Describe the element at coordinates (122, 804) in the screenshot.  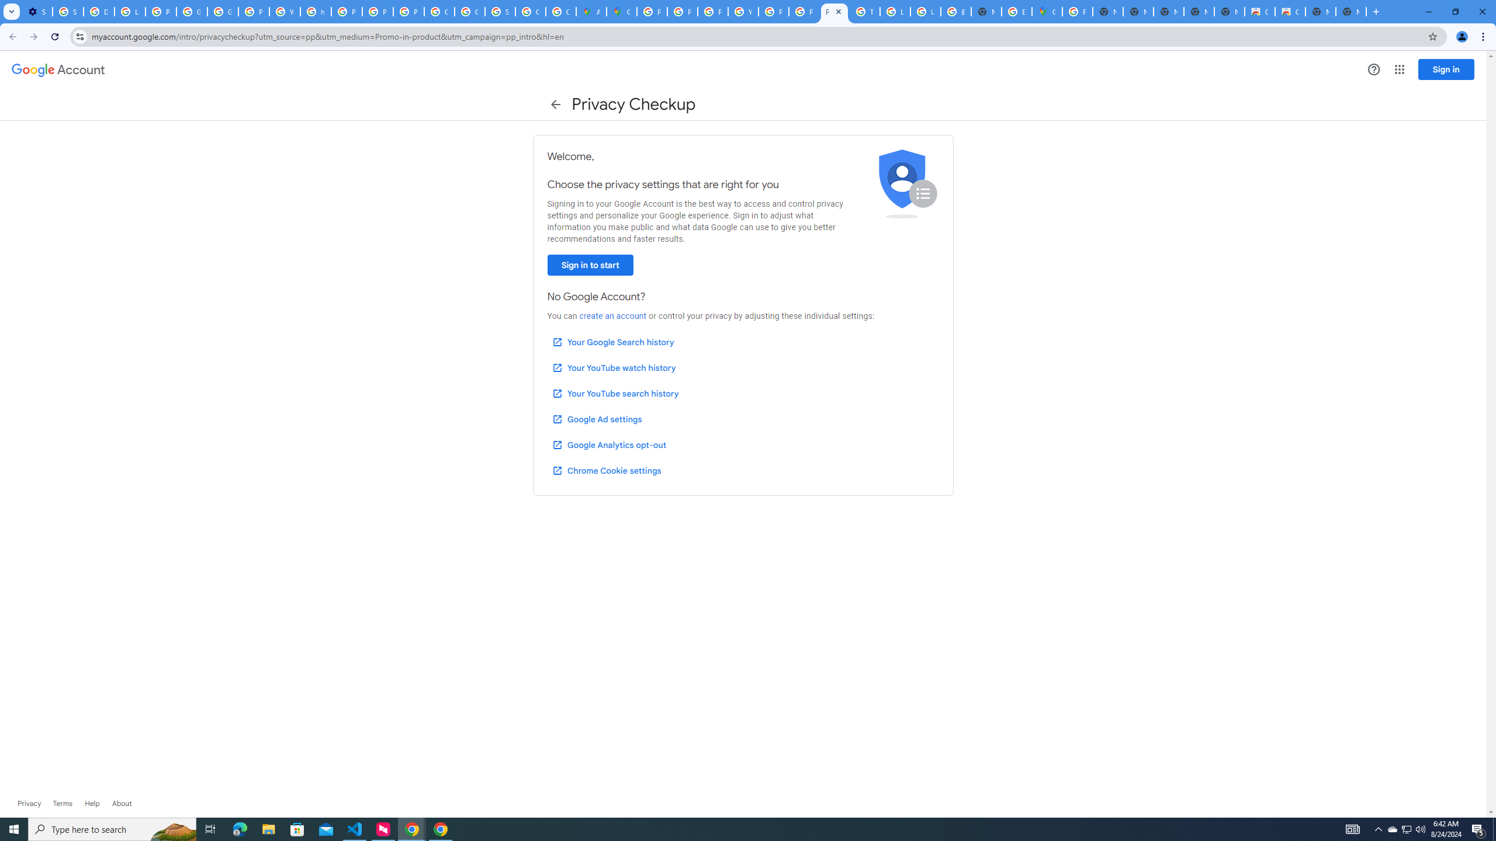
I see `Learn more about Google Account` at that location.